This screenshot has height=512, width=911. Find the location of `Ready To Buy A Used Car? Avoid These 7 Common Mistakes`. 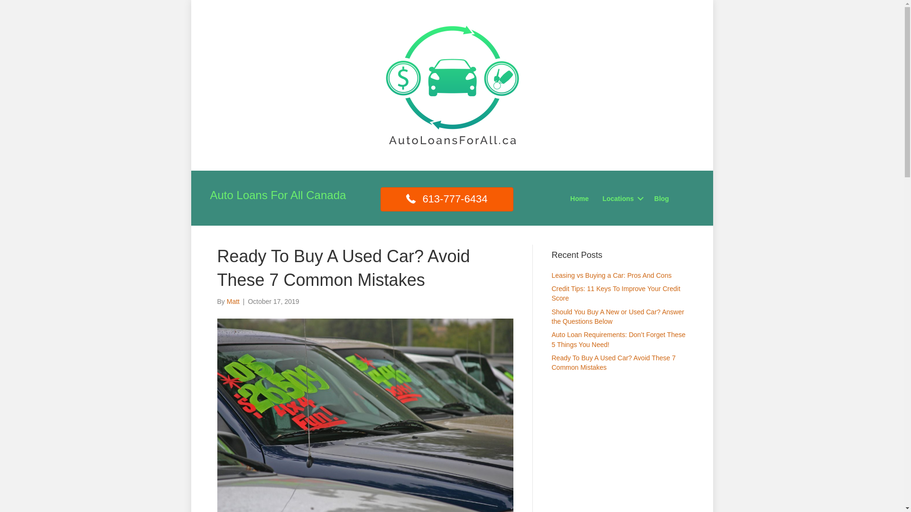

Ready To Buy A Used Car? Avoid These 7 Common Mistakes is located at coordinates (614, 363).